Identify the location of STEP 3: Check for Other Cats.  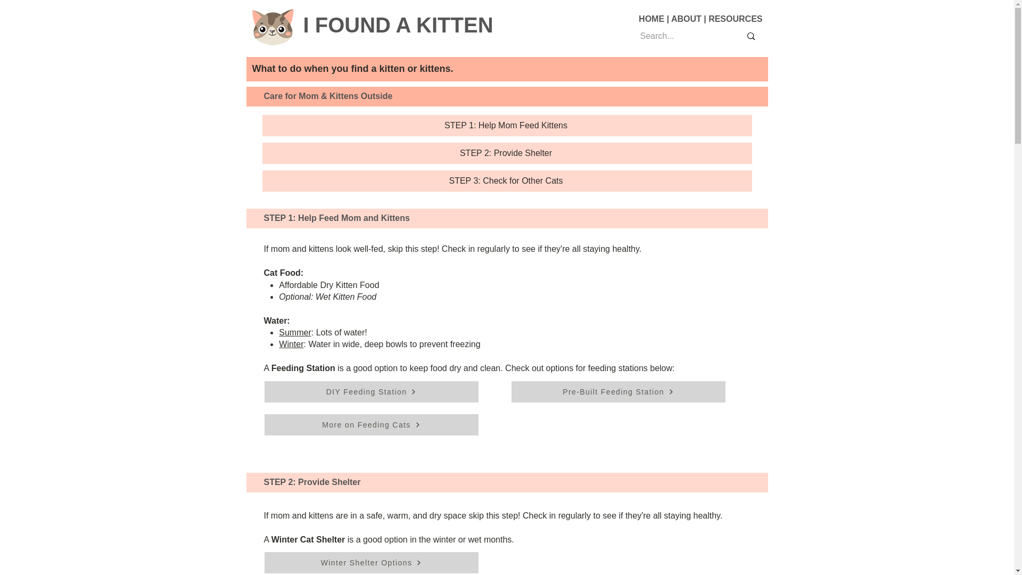
(506, 180).